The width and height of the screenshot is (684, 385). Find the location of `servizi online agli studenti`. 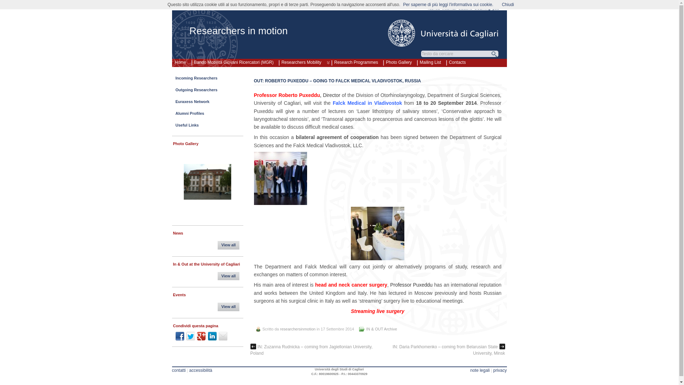

servizi online agli studenti is located at coordinates (465, 8).